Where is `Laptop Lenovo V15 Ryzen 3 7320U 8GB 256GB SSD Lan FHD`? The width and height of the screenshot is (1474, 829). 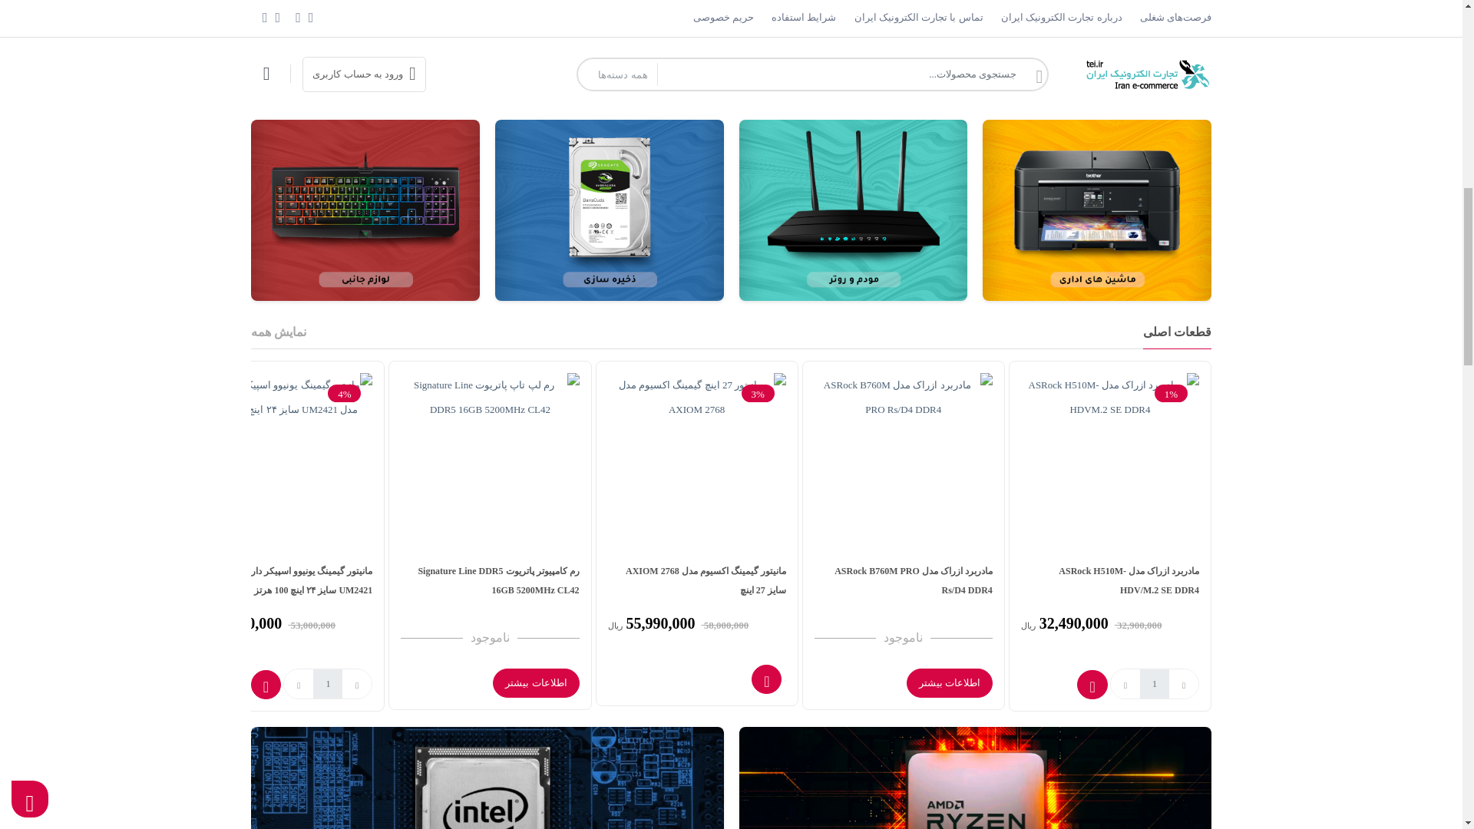
Laptop Lenovo V15 Ryzen 3 7320U 8GB 256GB SSD Lan FHD is located at coordinates (903, 17).